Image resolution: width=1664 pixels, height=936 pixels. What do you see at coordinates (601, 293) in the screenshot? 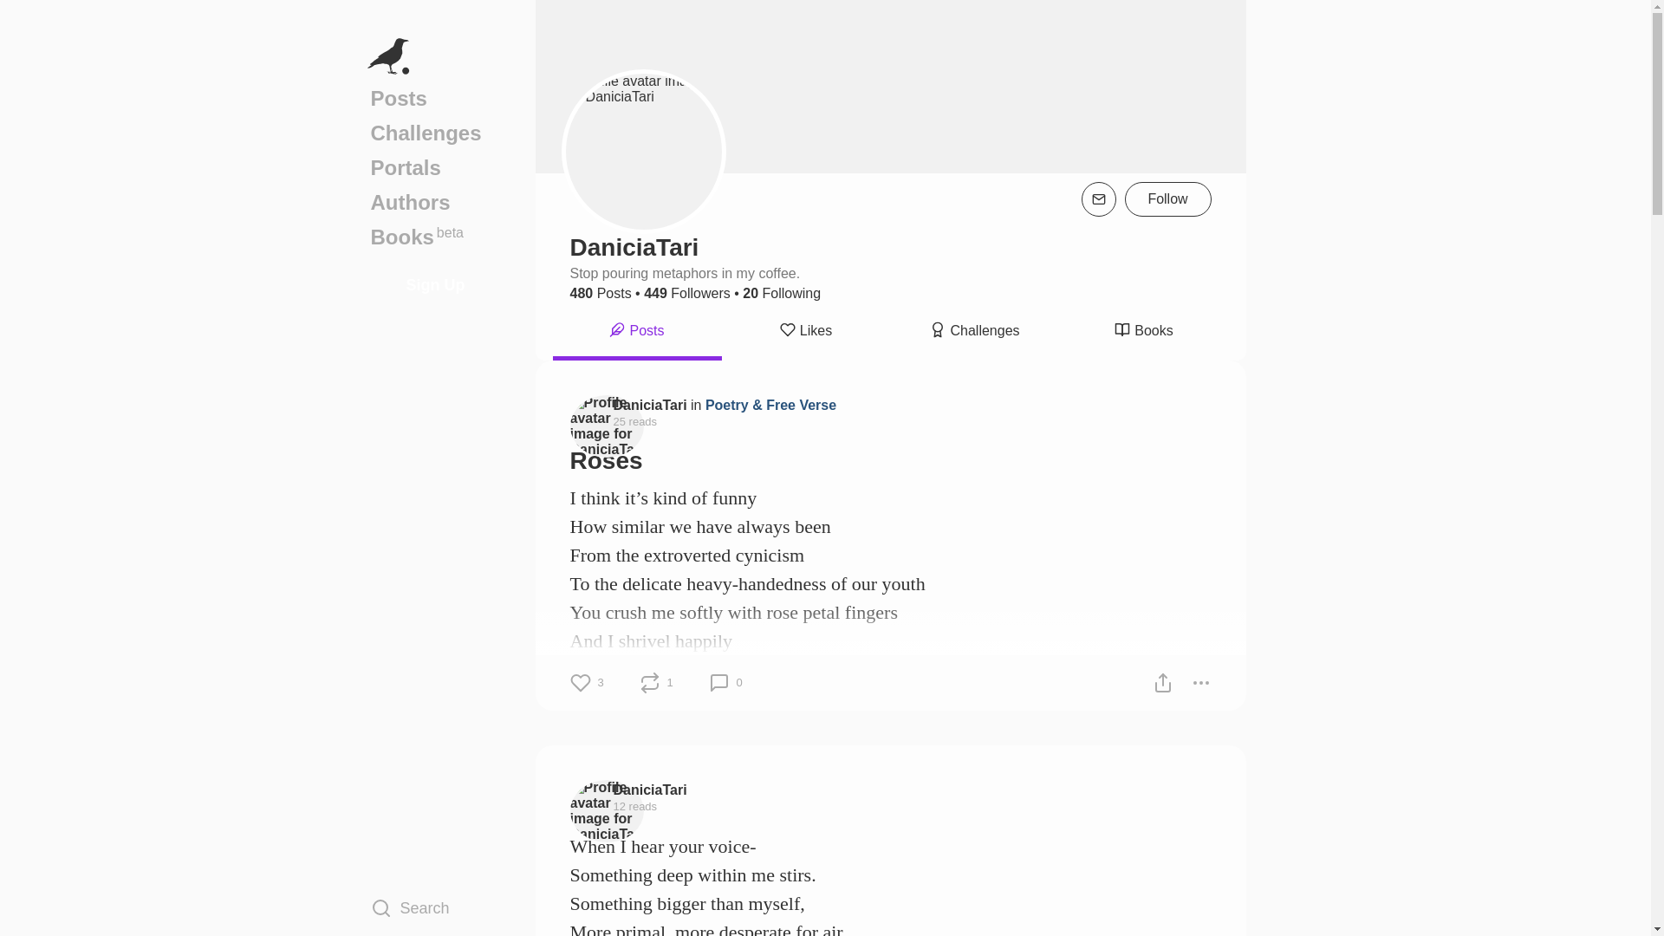
I see `480 Posts` at bounding box center [601, 293].